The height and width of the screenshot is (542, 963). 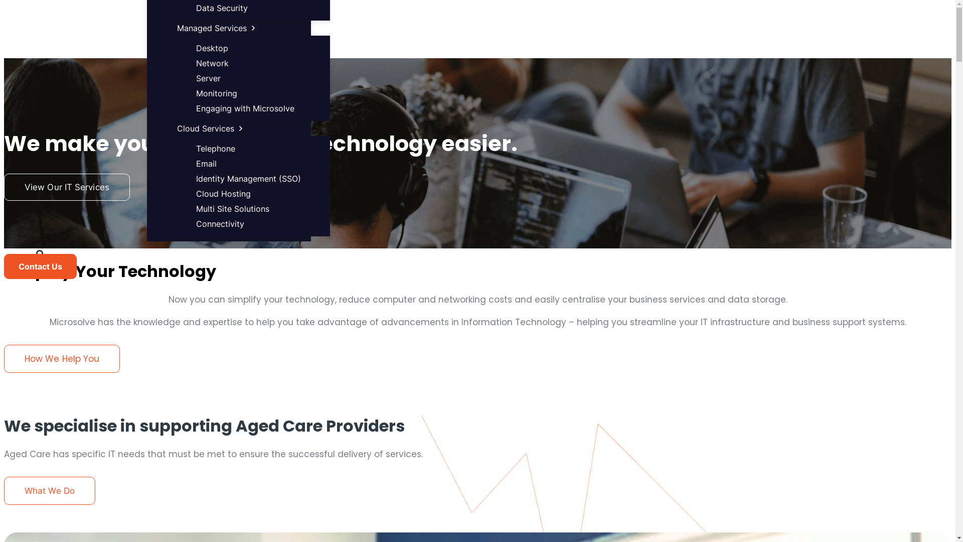 What do you see at coordinates (67, 187) in the screenshot?
I see `View Our IT Services` at bounding box center [67, 187].